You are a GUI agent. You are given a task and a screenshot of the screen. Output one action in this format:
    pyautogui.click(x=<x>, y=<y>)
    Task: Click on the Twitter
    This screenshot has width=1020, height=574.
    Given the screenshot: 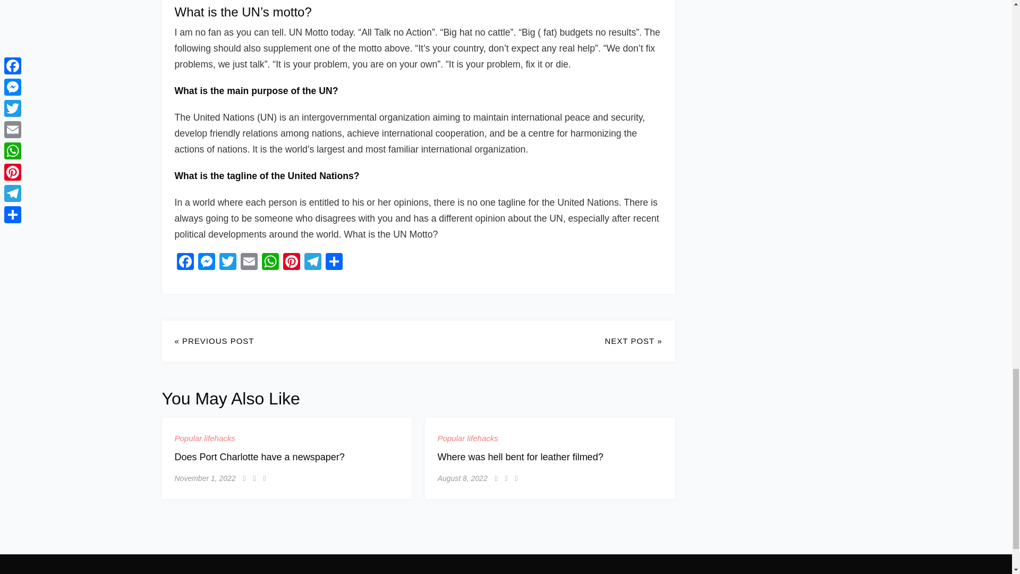 What is the action you would take?
    pyautogui.click(x=227, y=263)
    